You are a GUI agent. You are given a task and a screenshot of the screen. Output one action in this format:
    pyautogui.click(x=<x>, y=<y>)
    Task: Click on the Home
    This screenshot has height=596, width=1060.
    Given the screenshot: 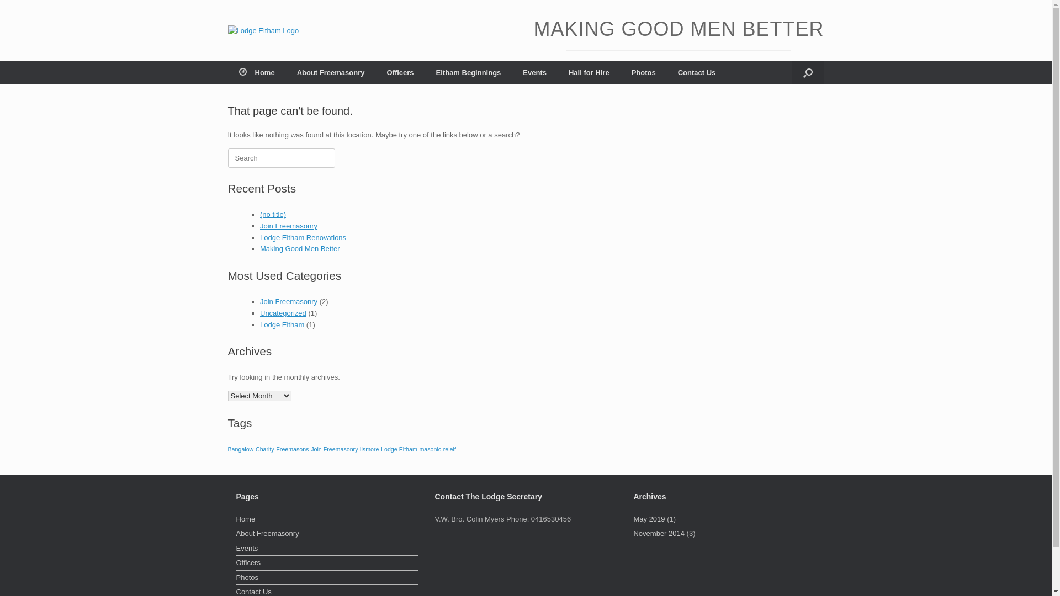 What is the action you would take?
    pyautogui.click(x=256, y=73)
    